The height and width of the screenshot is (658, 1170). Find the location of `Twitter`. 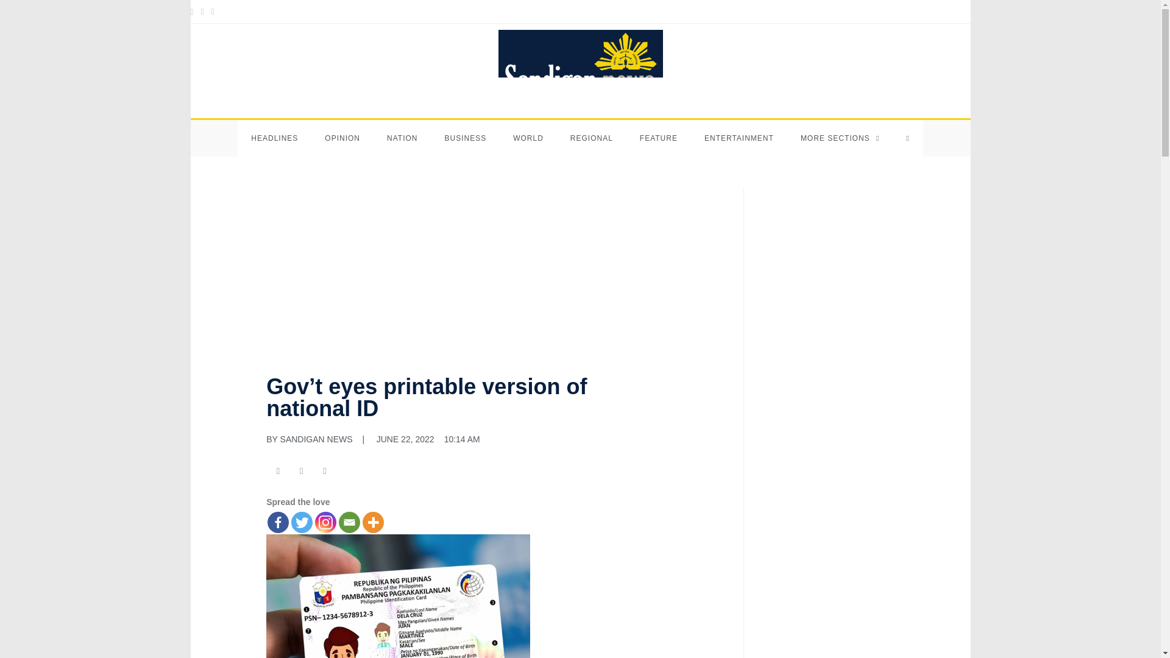

Twitter is located at coordinates (302, 522).